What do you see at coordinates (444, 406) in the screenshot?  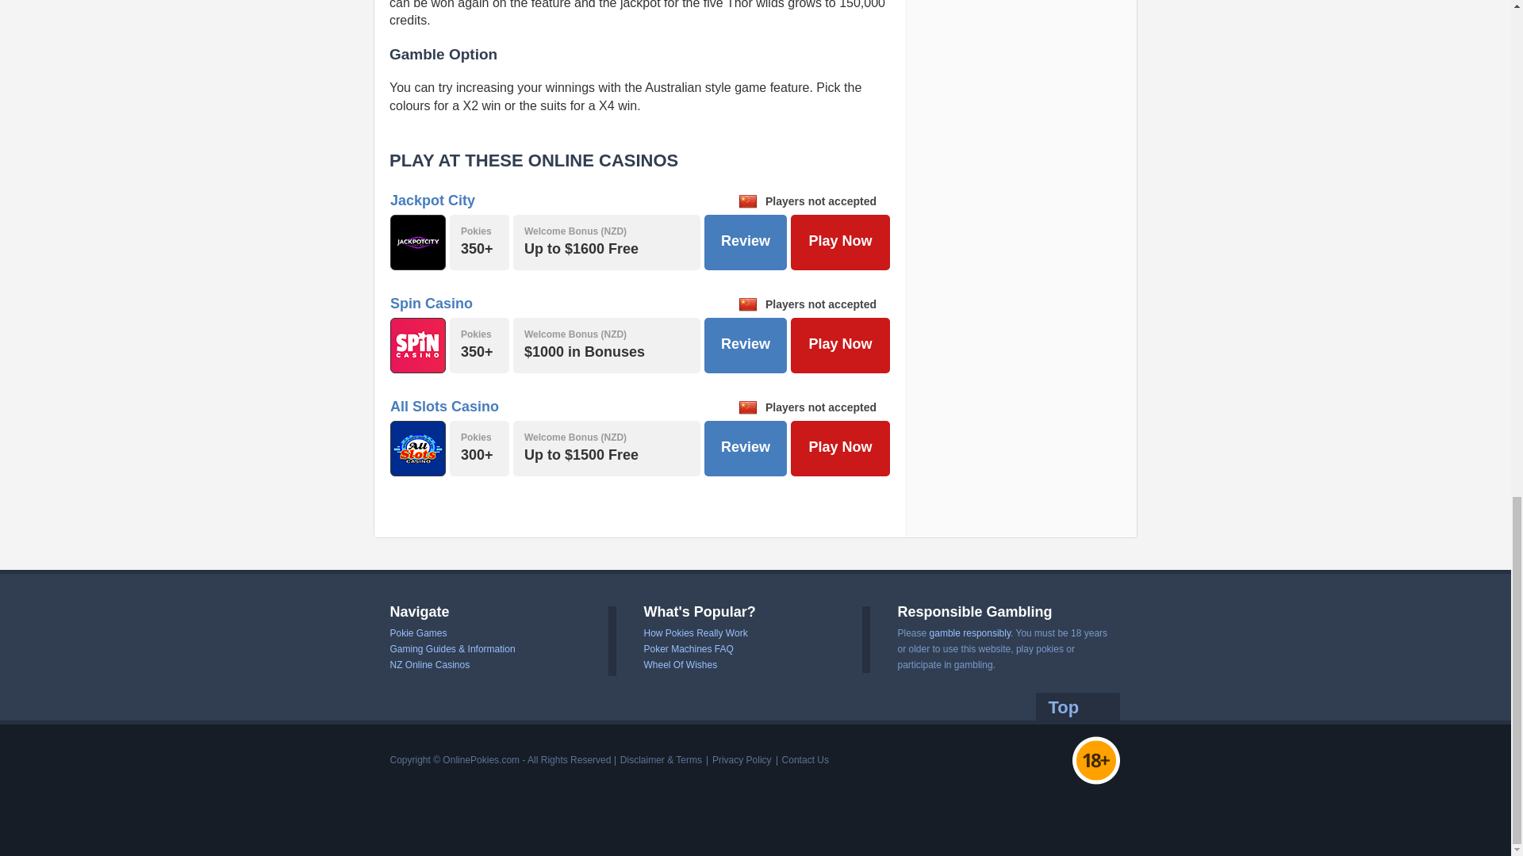 I see `All Slots Casino` at bounding box center [444, 406].